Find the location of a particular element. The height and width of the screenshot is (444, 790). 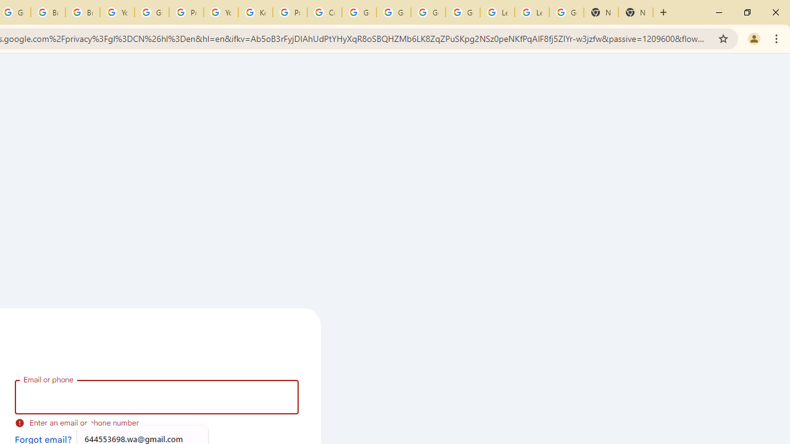

Create your Google Account is located at coordinates (325, 12).